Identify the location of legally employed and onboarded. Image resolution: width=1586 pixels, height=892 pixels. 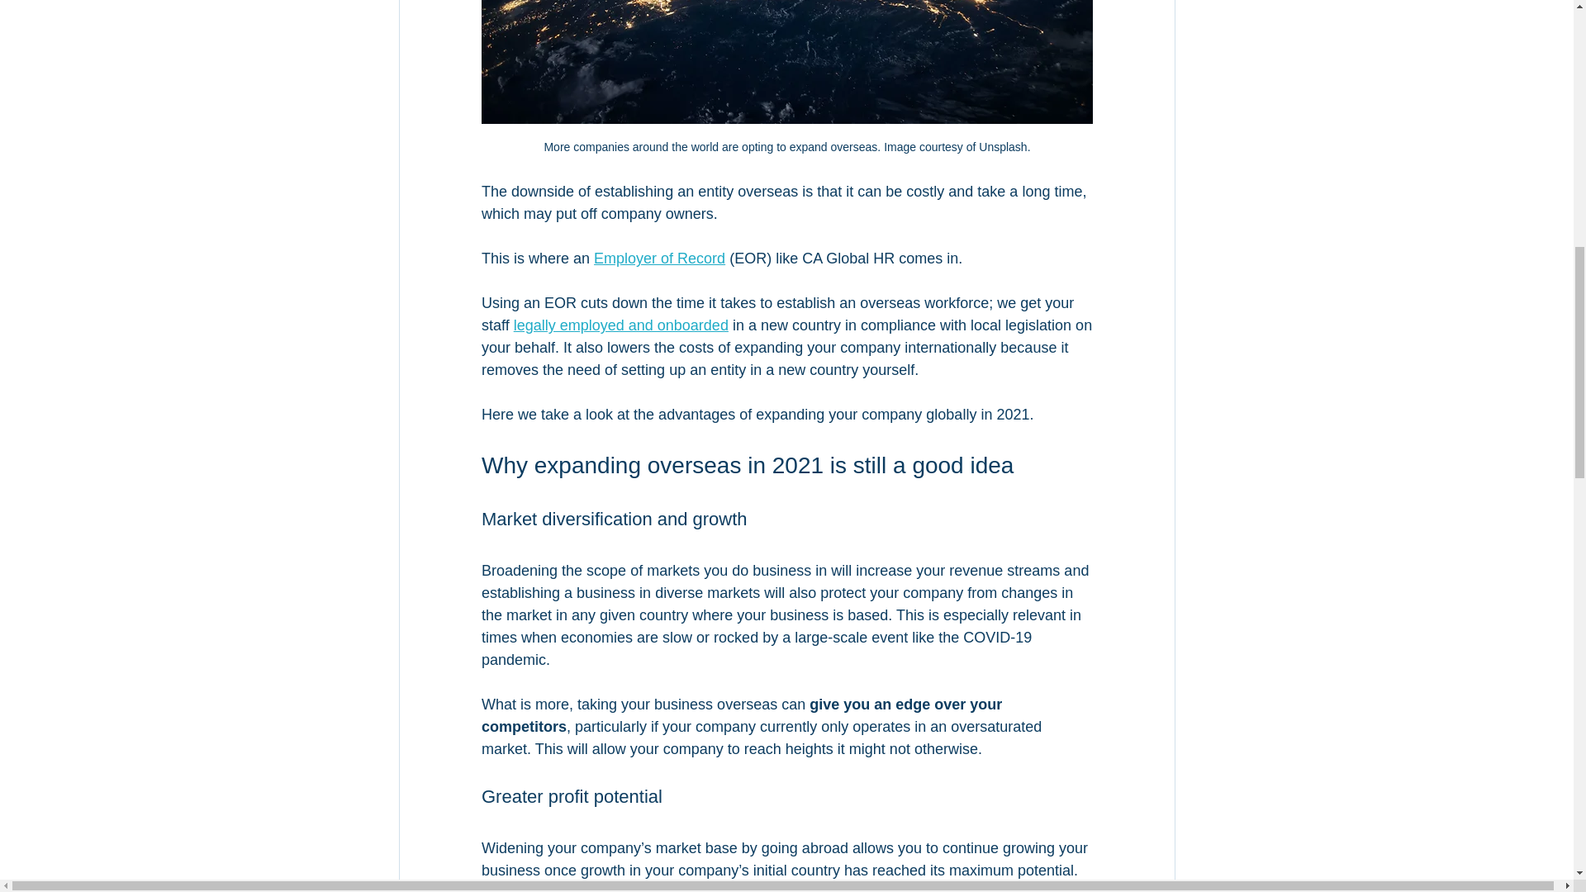
(620, 325).